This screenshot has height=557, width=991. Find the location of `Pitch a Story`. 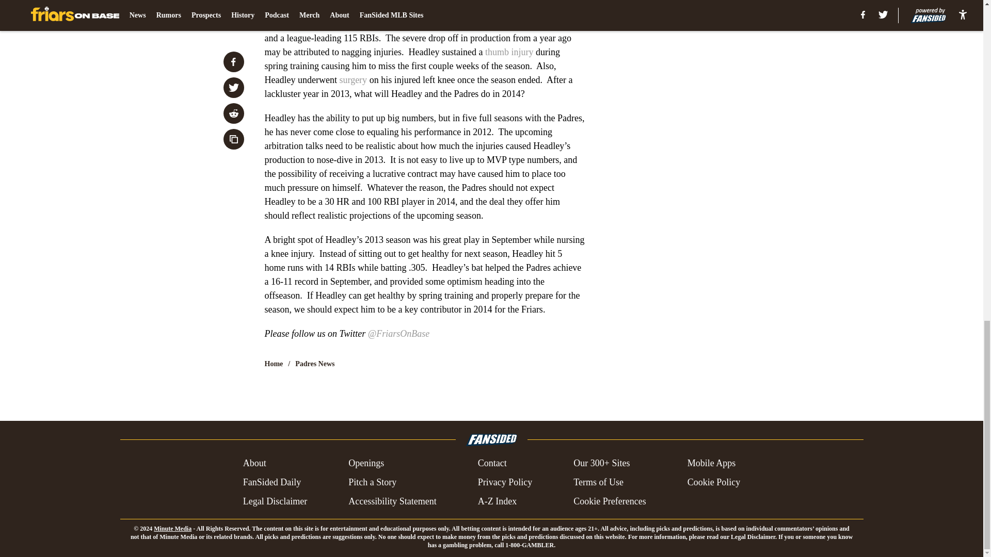

Pitch a Story is located at coordinates (373, 483).